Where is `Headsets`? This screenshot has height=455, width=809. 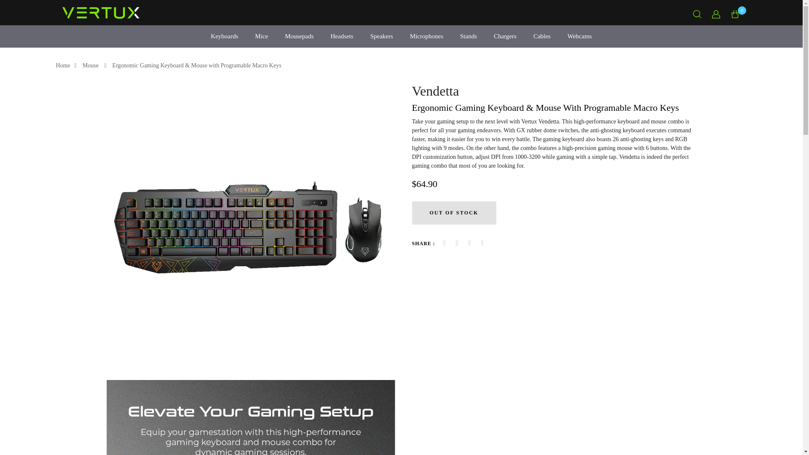
Headsets is located at coordinates (341, 36).